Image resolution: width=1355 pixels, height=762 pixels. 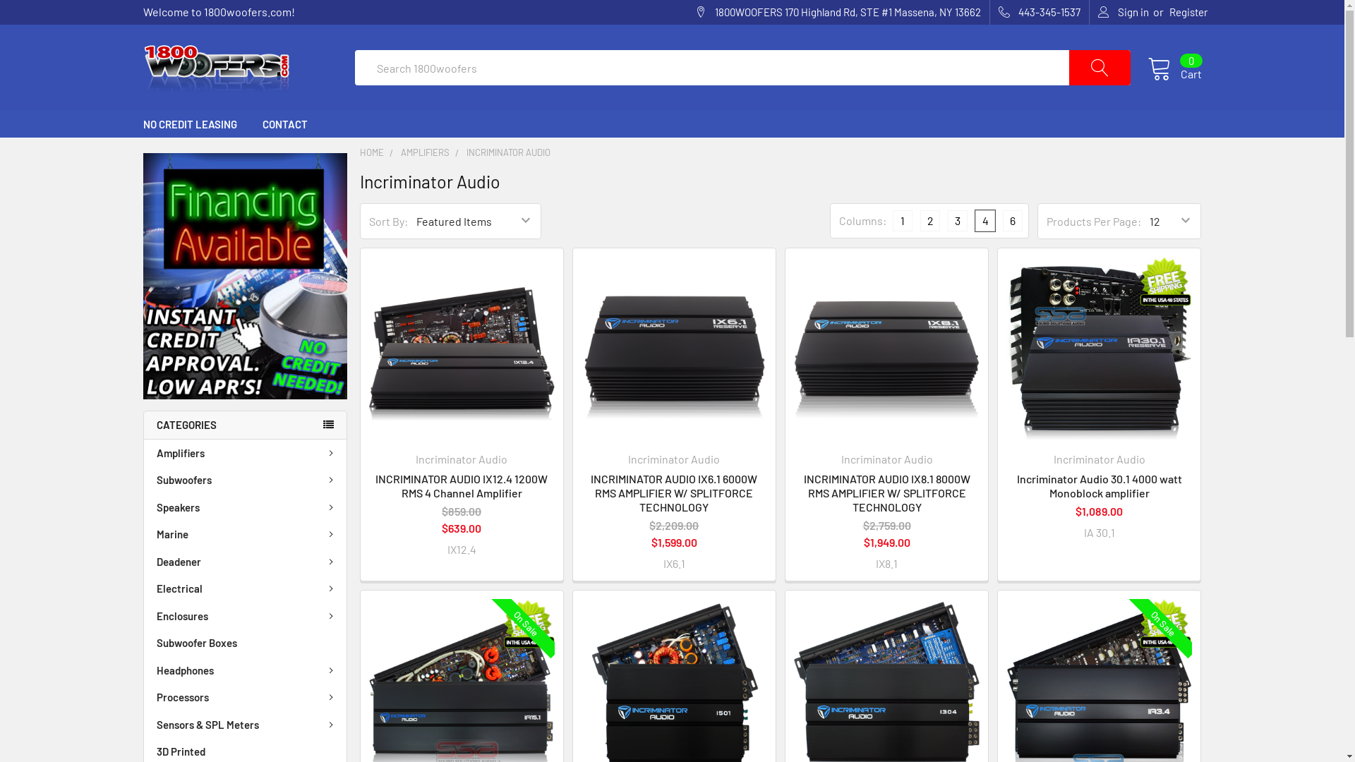 I want to click on Electrical, so click(x=246, y=588).